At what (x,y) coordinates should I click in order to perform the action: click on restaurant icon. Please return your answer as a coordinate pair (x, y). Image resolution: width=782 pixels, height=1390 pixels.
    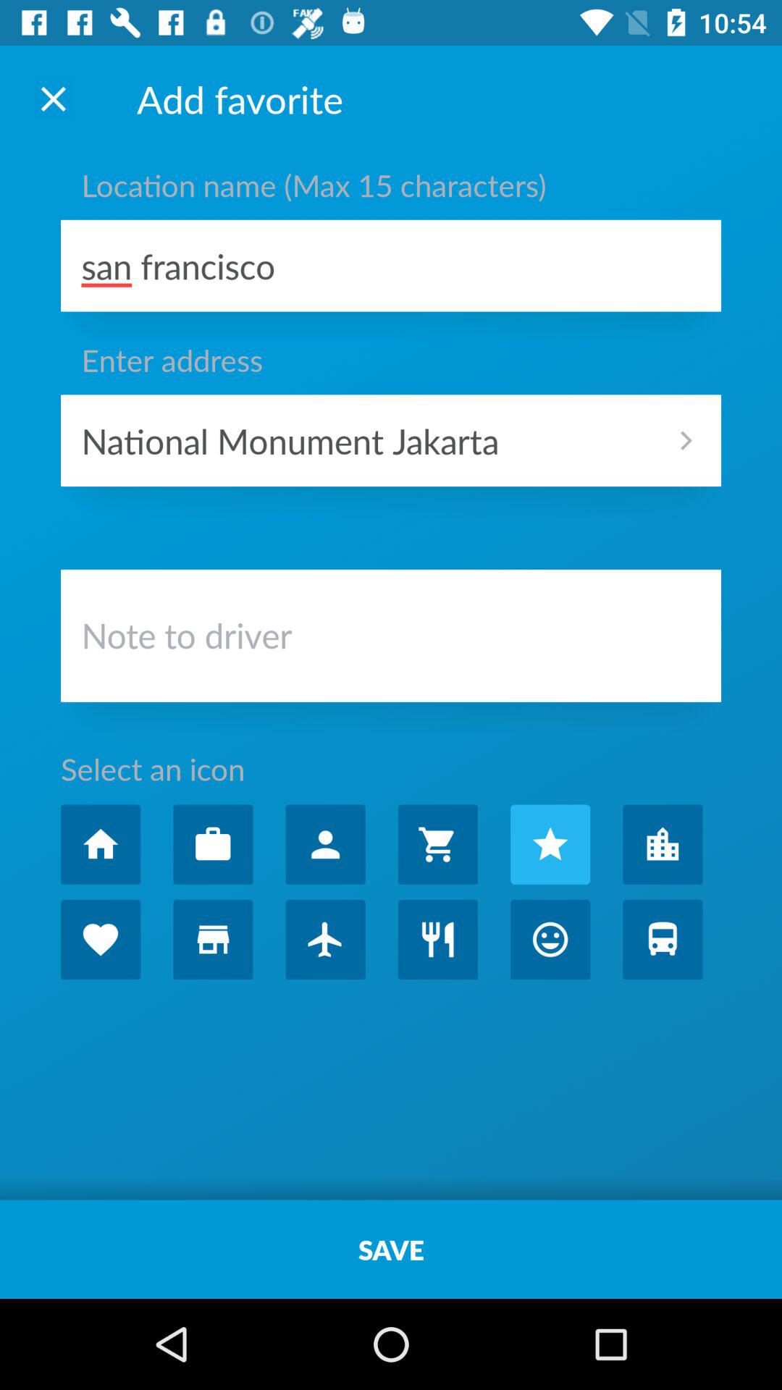
    Looking at the image, I should click on (437, 940).